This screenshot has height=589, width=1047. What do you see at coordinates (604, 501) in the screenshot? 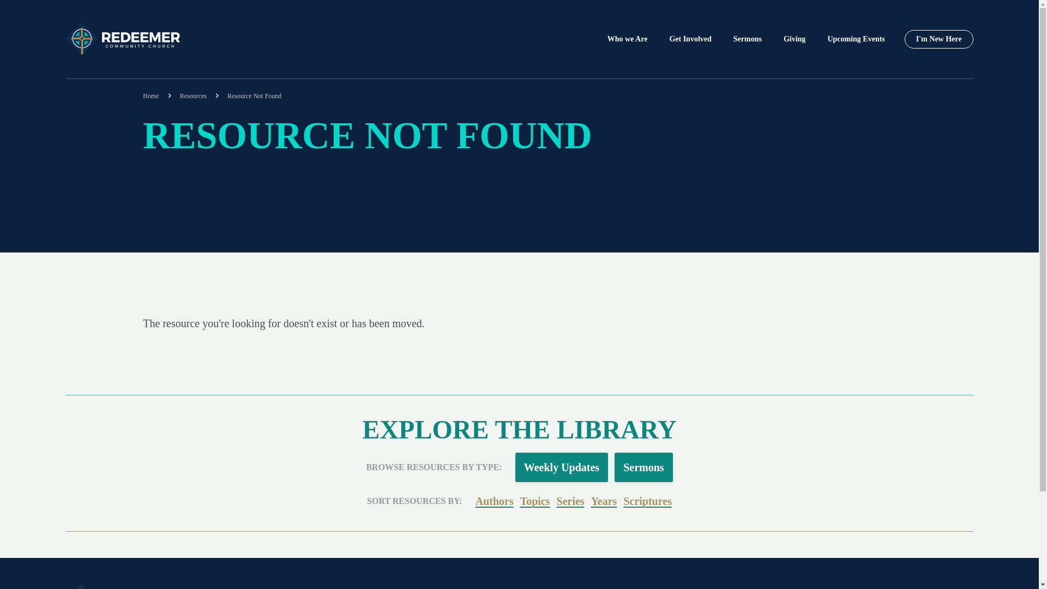
I see `Years` at bounding box center [604, 501].